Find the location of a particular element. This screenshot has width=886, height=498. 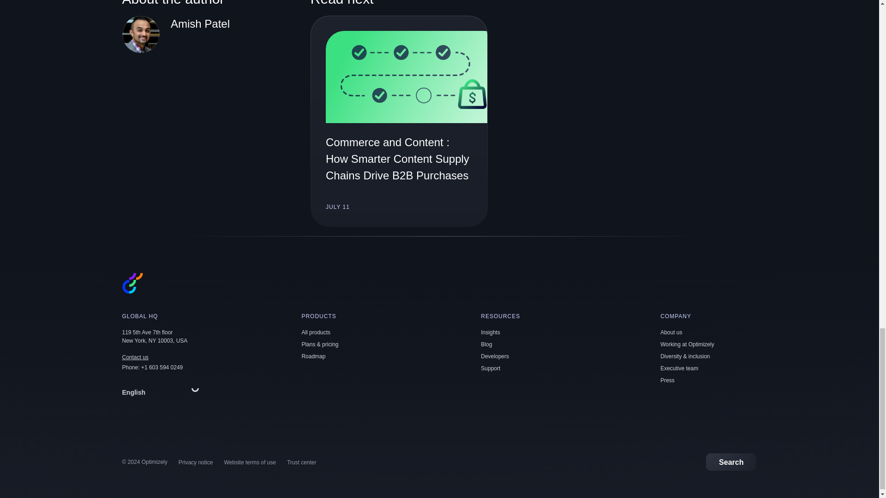

About us is located at coordinates (671, 332).